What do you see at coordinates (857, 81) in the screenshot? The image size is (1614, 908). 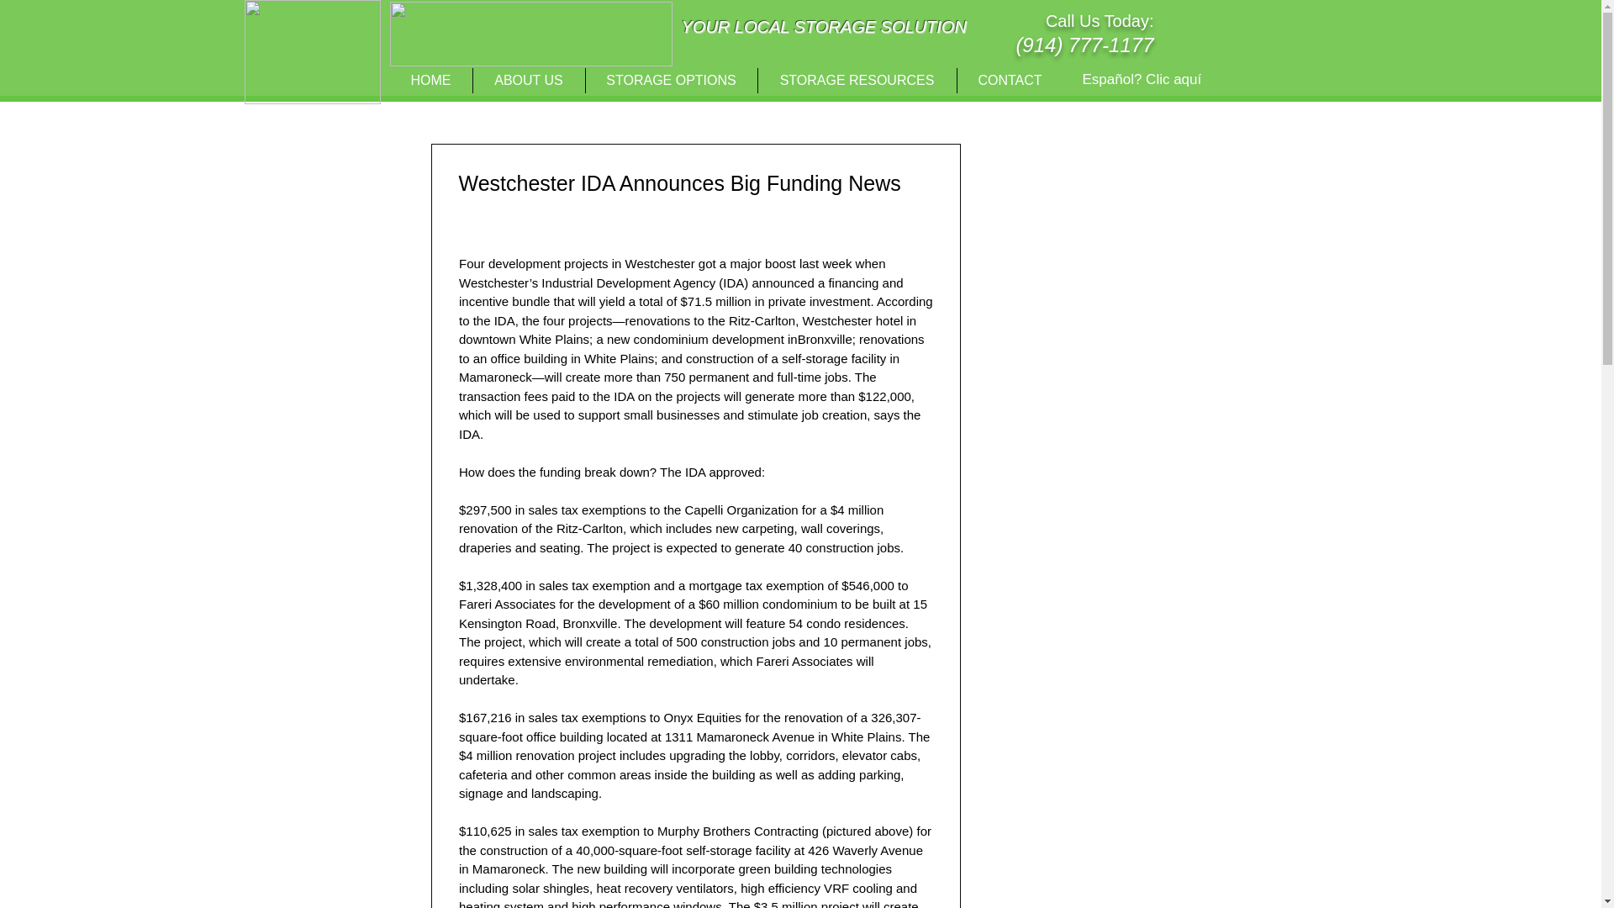 I see `STORAGE RESOURCES` at bounding box center [857, 81].